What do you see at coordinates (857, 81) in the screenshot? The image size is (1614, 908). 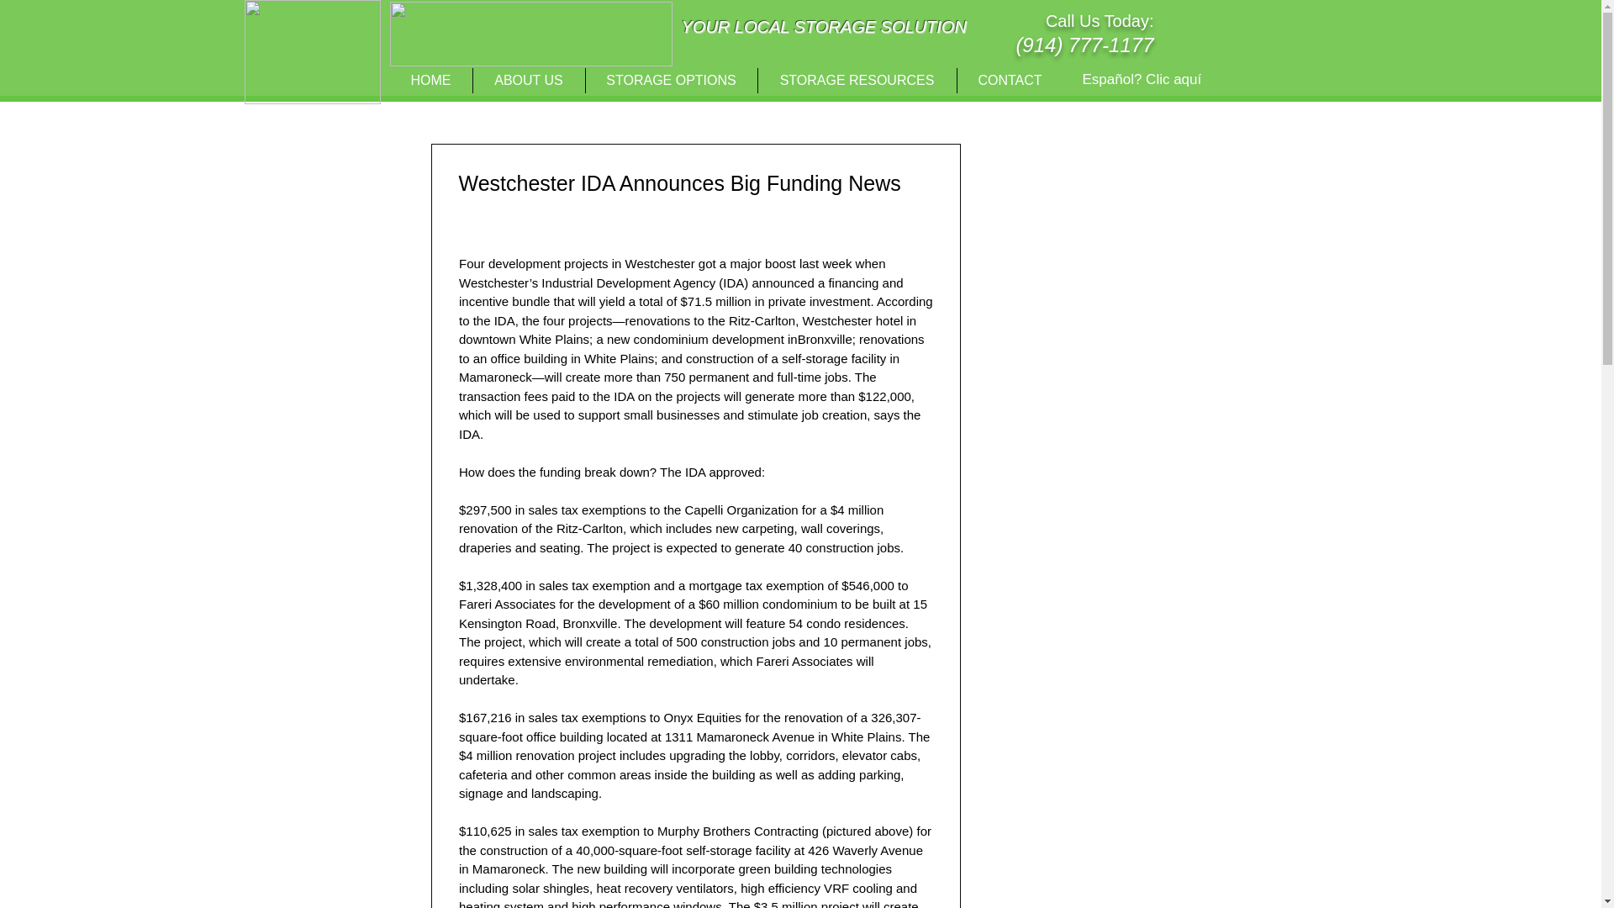 I see `STORAGE RESOURCES` at bounding box center [857, 81].